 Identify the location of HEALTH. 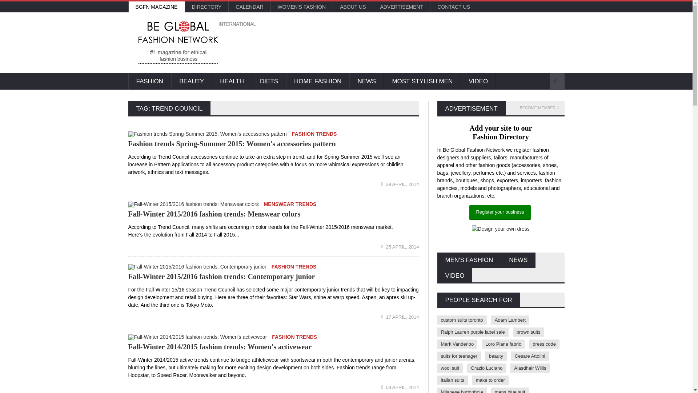
(232, 82).